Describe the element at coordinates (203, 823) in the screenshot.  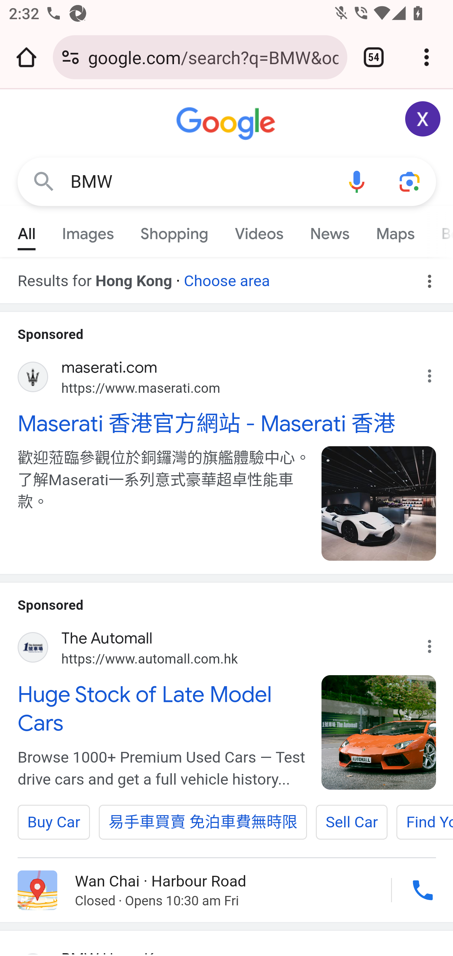
I see `易手車買賣 免泊車費無時限` at that location.